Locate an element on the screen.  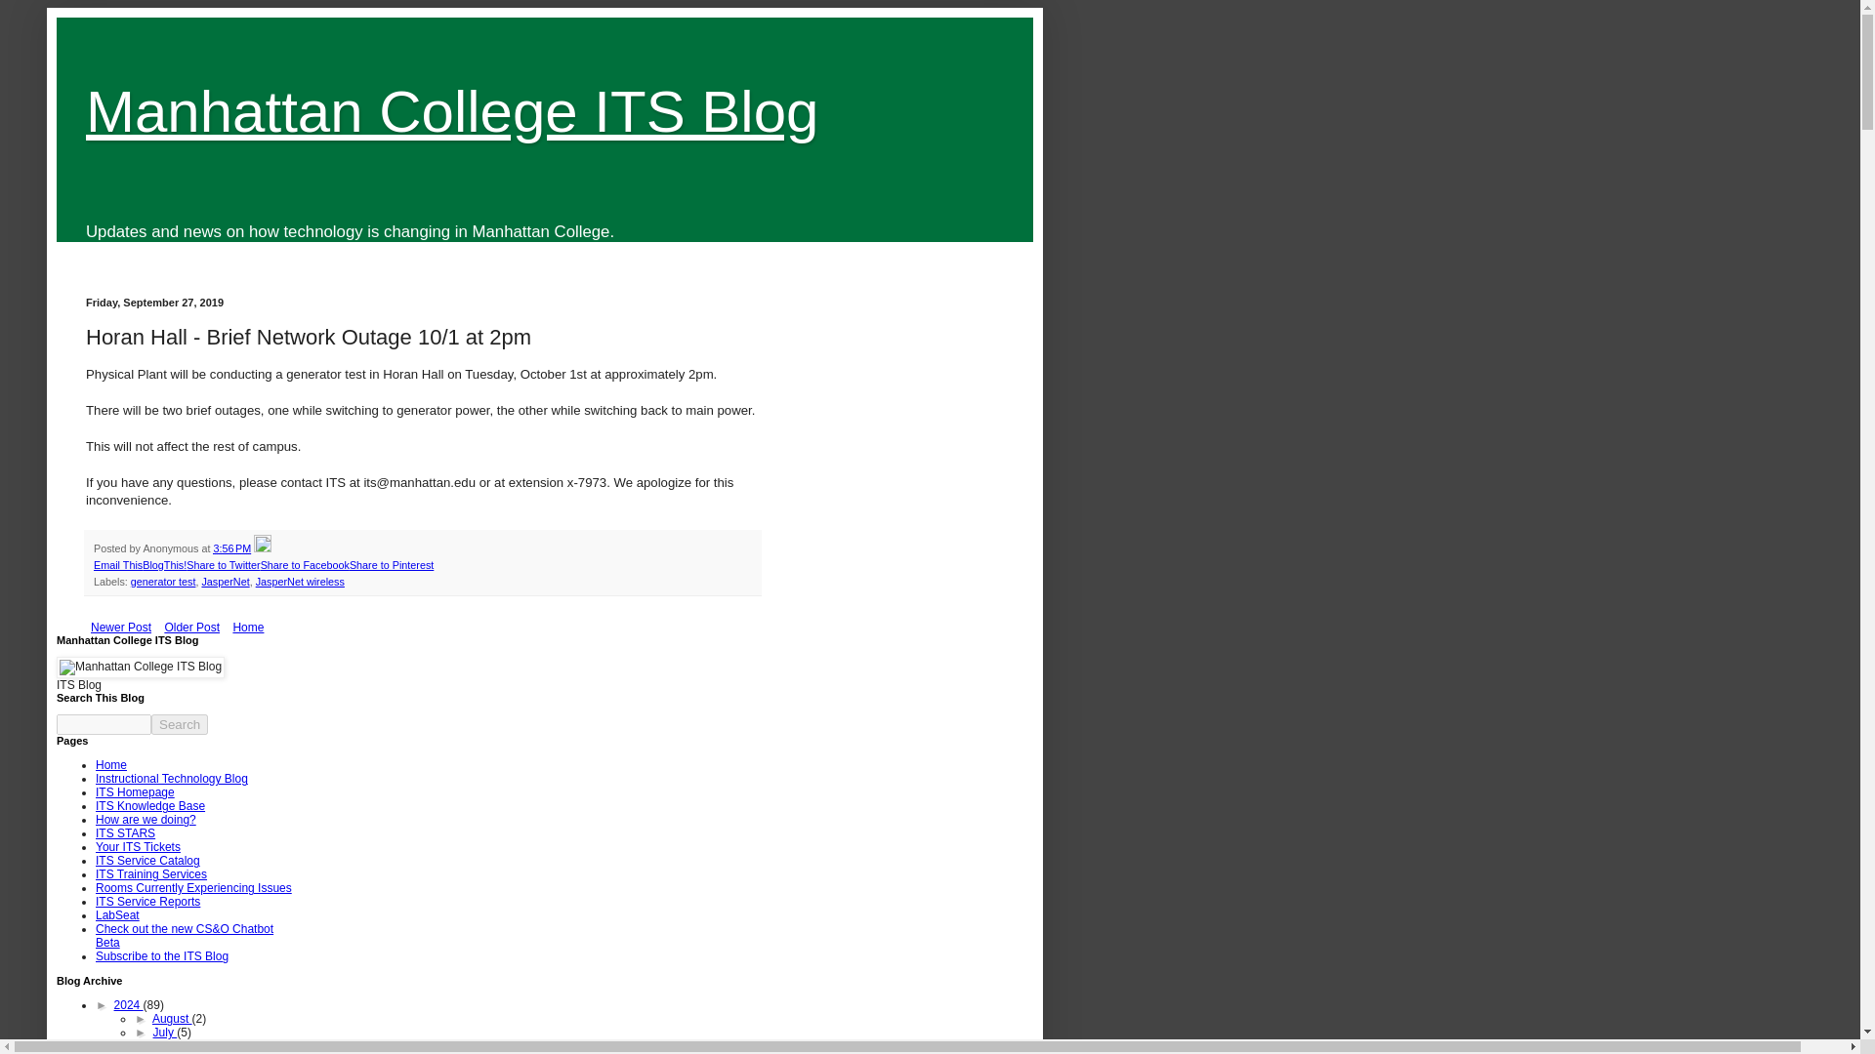
JasperNet wireless is located at coordinates (300, 581).